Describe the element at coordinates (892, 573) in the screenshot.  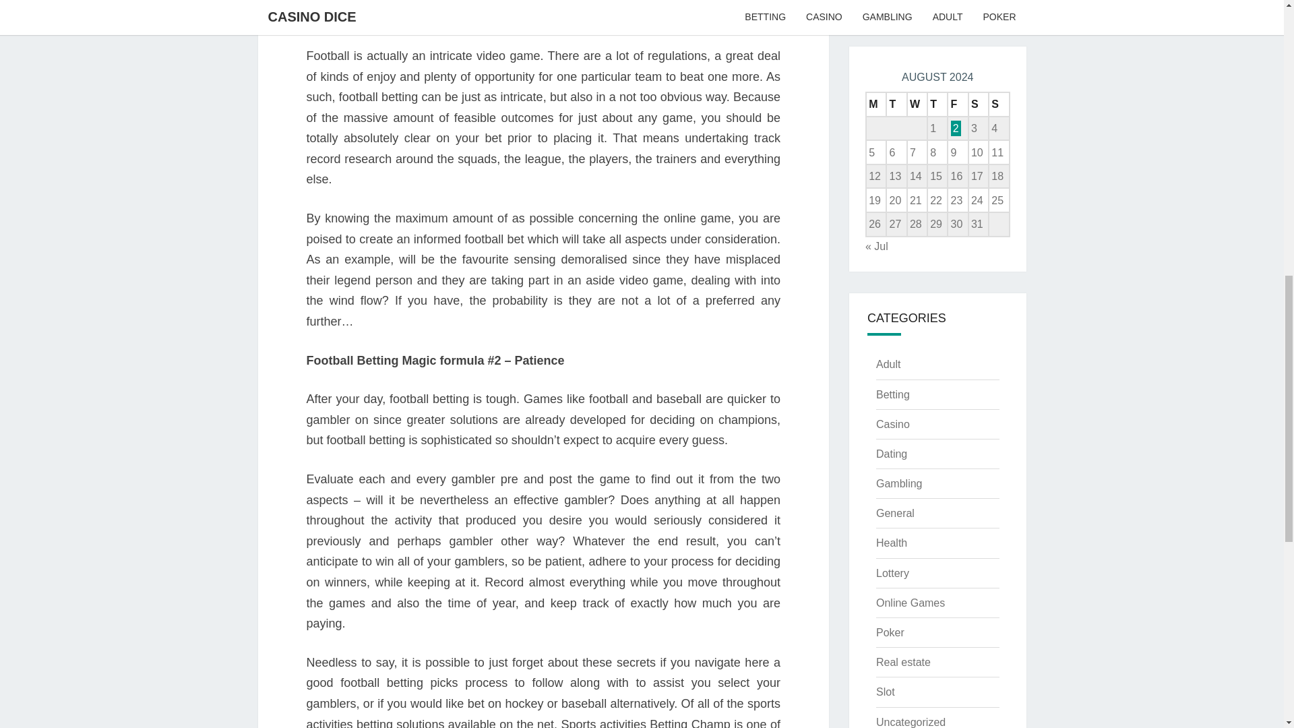
I see `Lottery` at that location.